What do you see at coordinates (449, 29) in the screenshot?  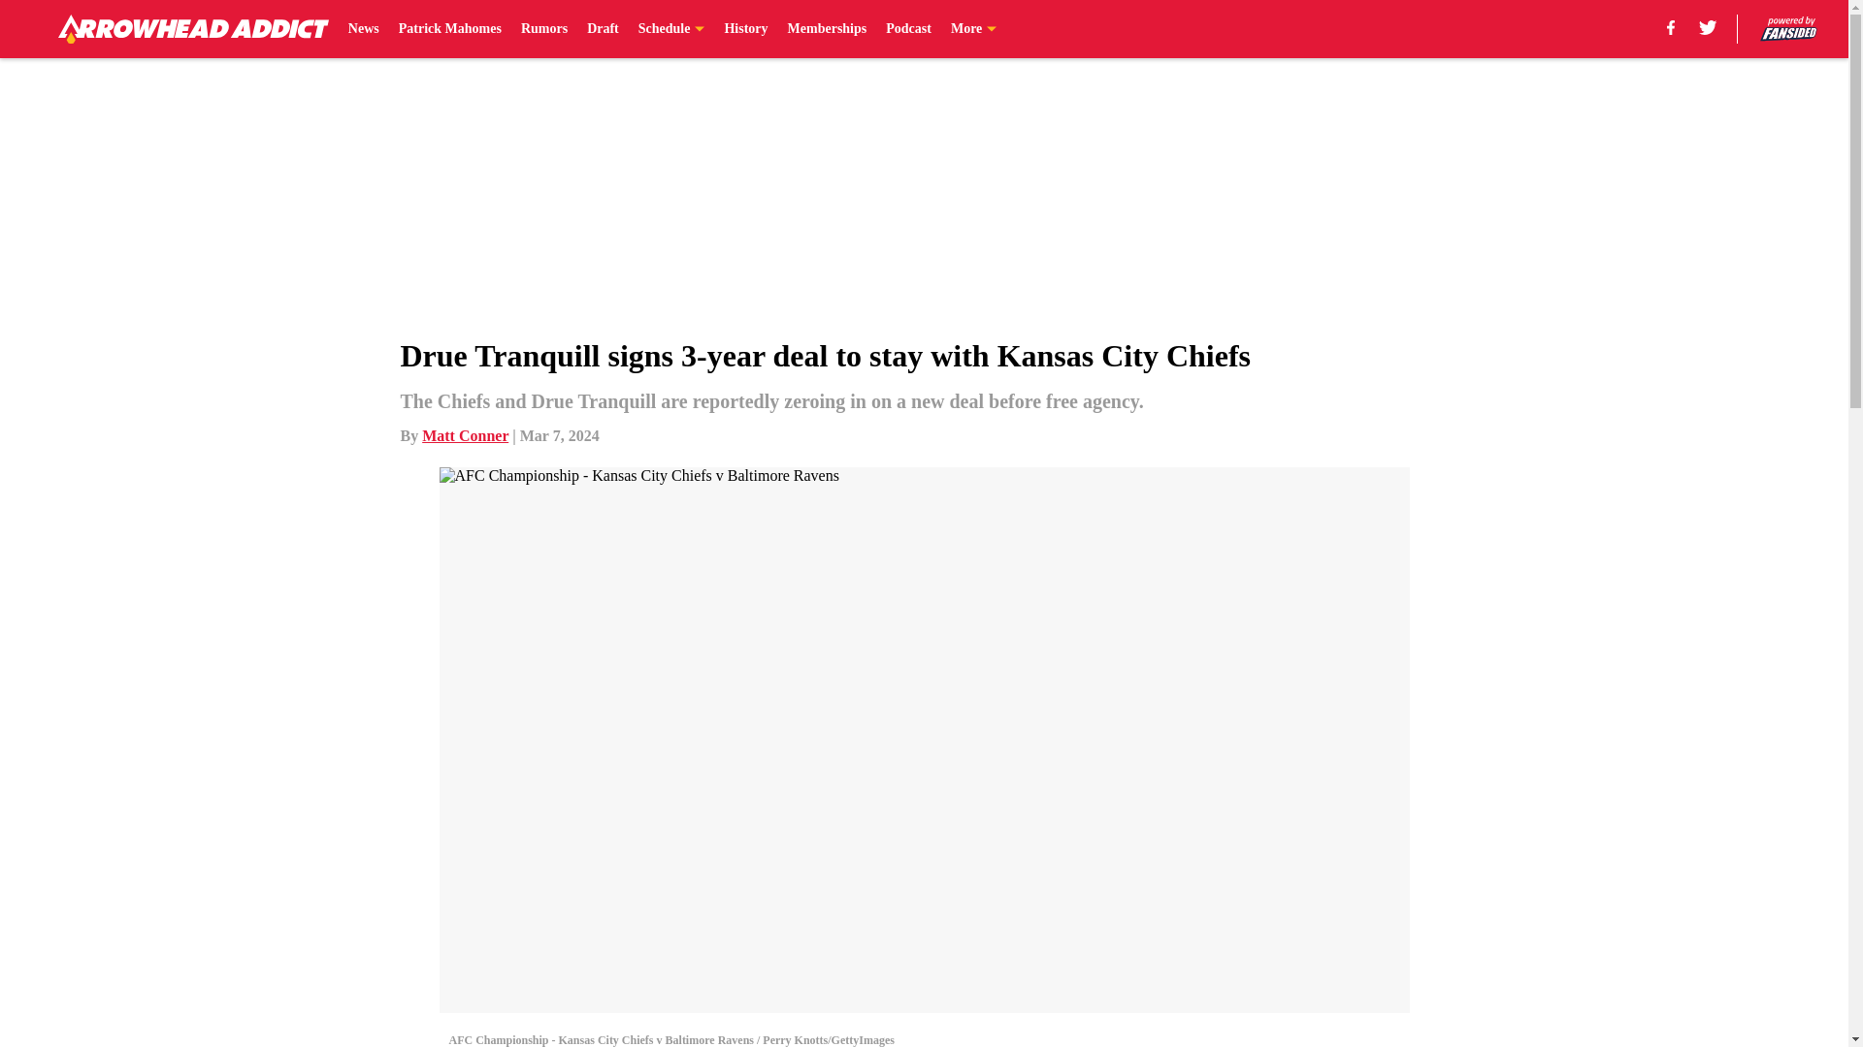 I see `Patrick Mahomes` at bounding box center [449, 29].